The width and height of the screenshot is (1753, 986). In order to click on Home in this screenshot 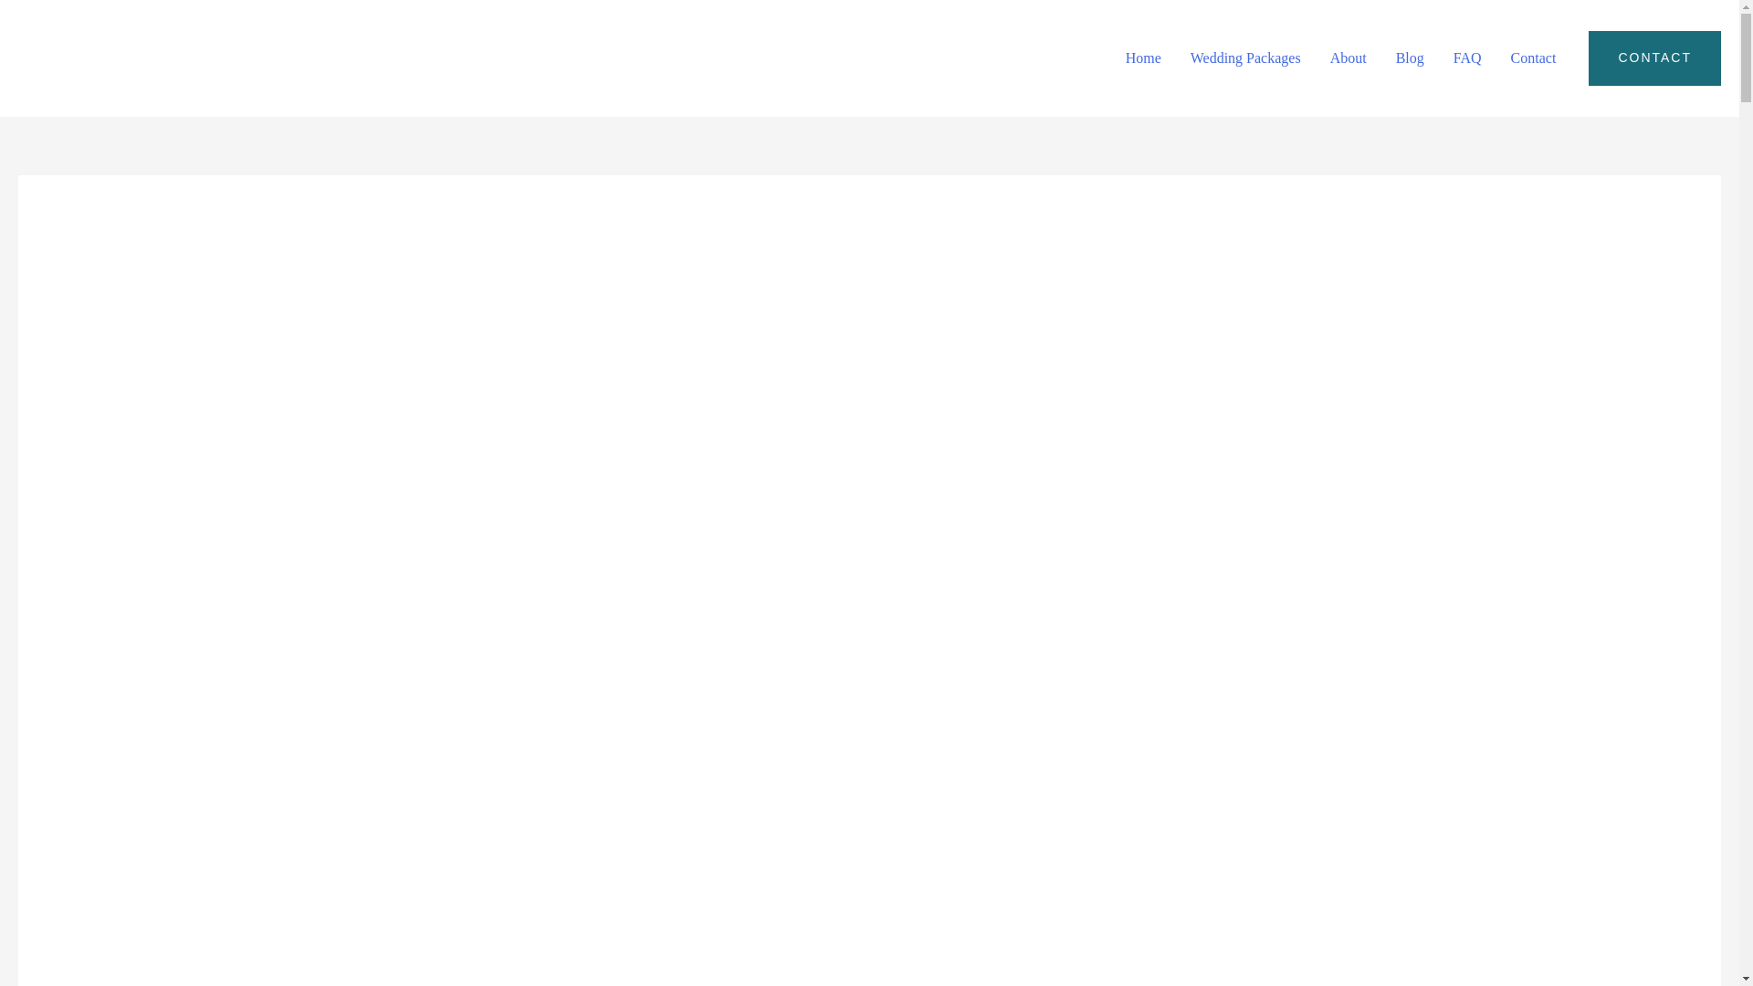, I will do `click(1143, 58)`.